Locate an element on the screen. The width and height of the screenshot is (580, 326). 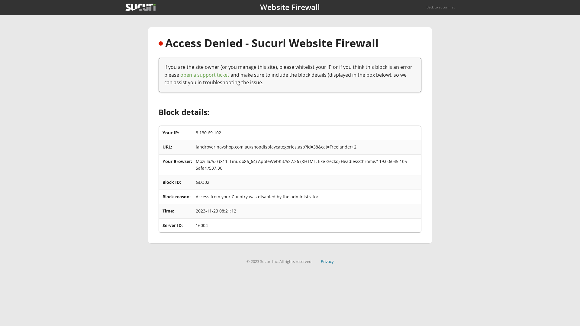
Back to sucuri.net is located at coordinates (440, 7).